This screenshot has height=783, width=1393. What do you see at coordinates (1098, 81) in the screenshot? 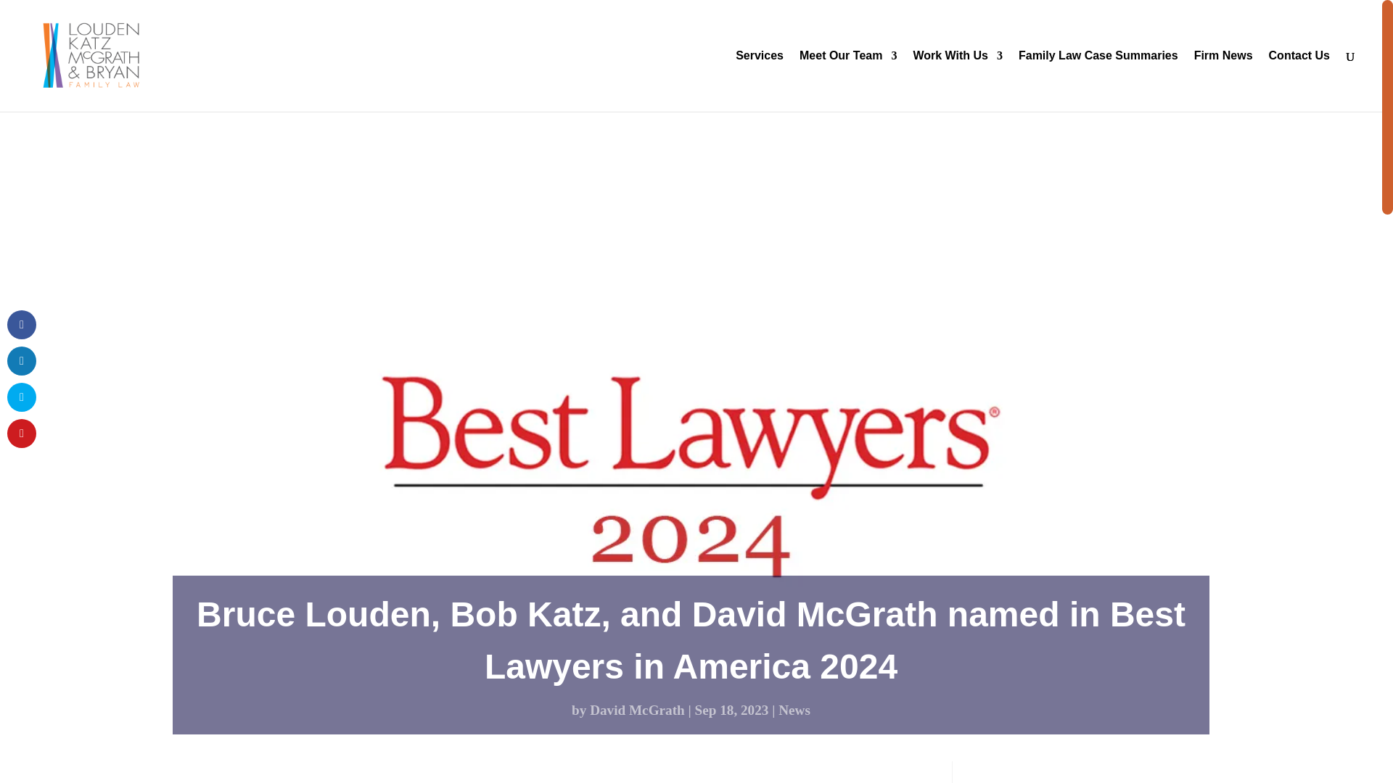
I see `Family Law Case Summaries` at bounding box center [1098, 81].